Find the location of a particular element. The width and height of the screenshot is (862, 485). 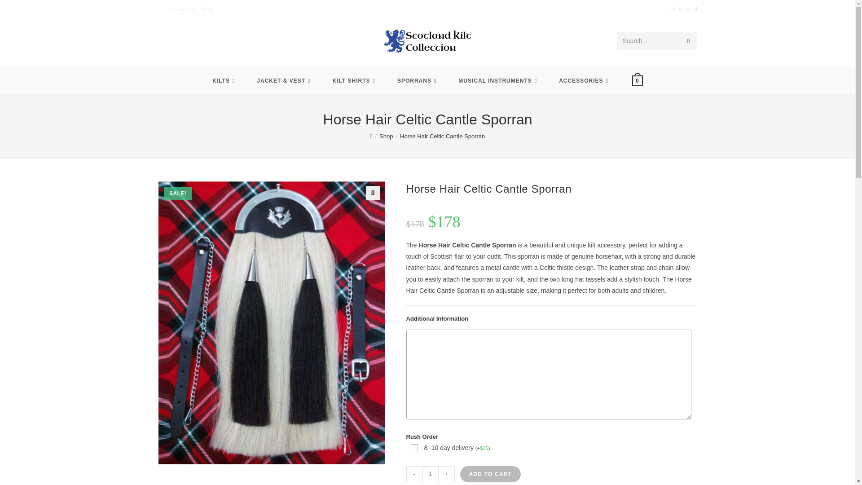

Contact us is located at coordinates (182, 9).